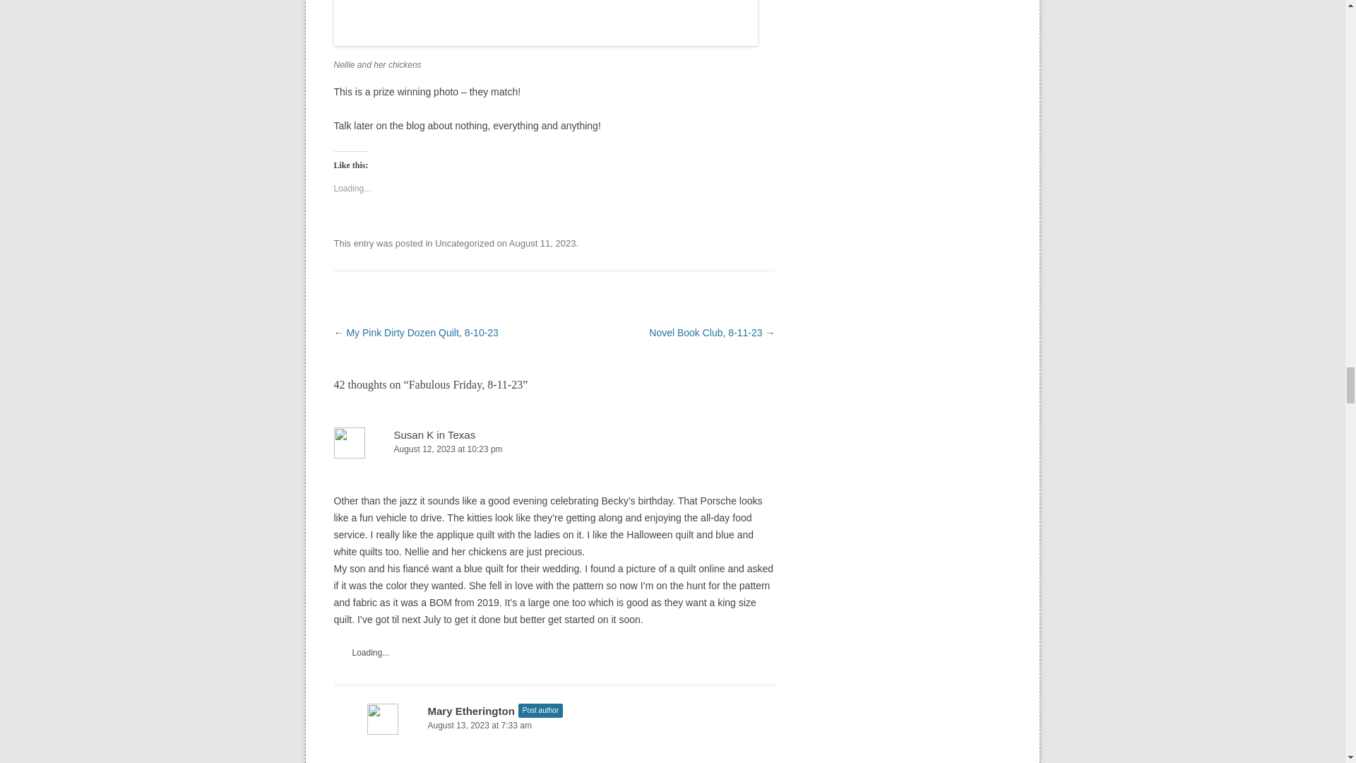 This screenshot has height=763, width=1356. What do you see at coordinates (571, 726) in the screenshot?
I see `August 13, 2023 at 7:33 am` at bounding box center [571, 726].